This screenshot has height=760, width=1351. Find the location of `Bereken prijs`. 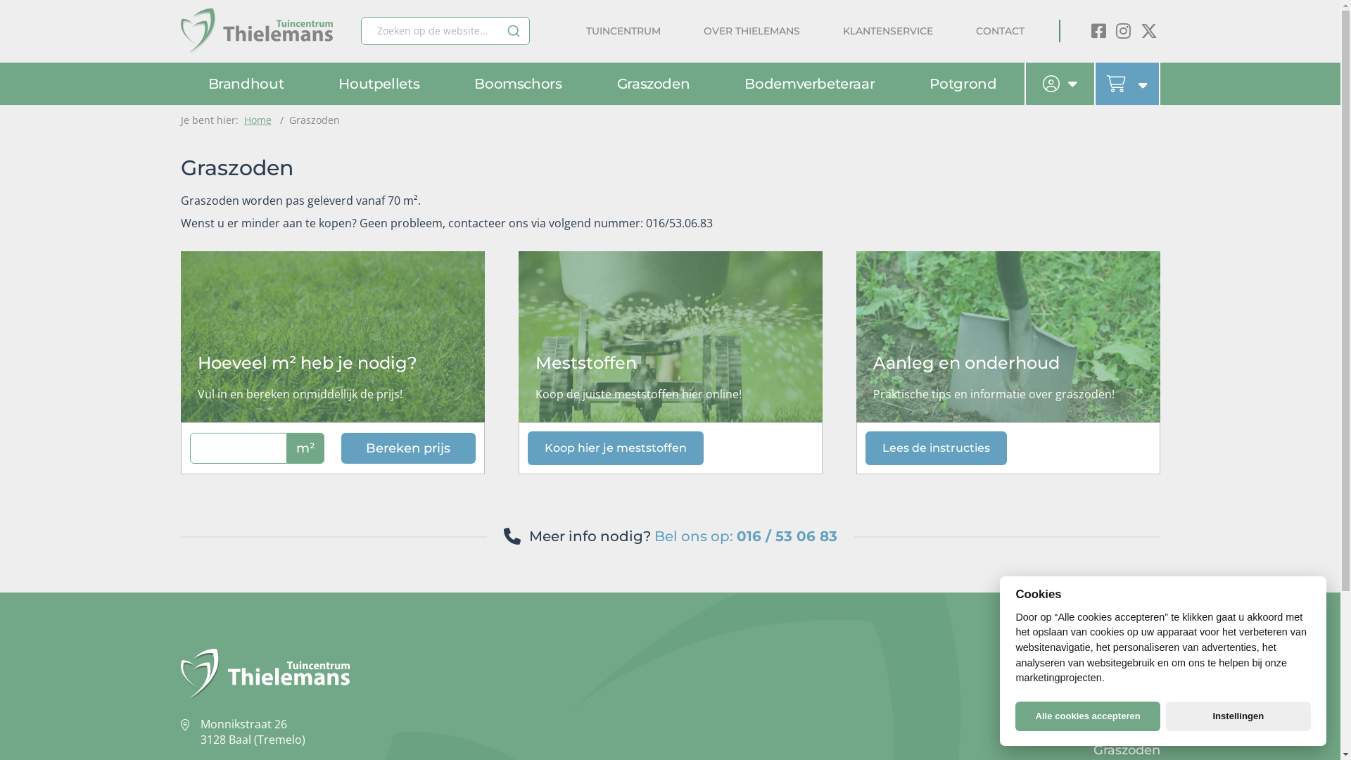

Bereken prijs is located at coordinates (408, 448).